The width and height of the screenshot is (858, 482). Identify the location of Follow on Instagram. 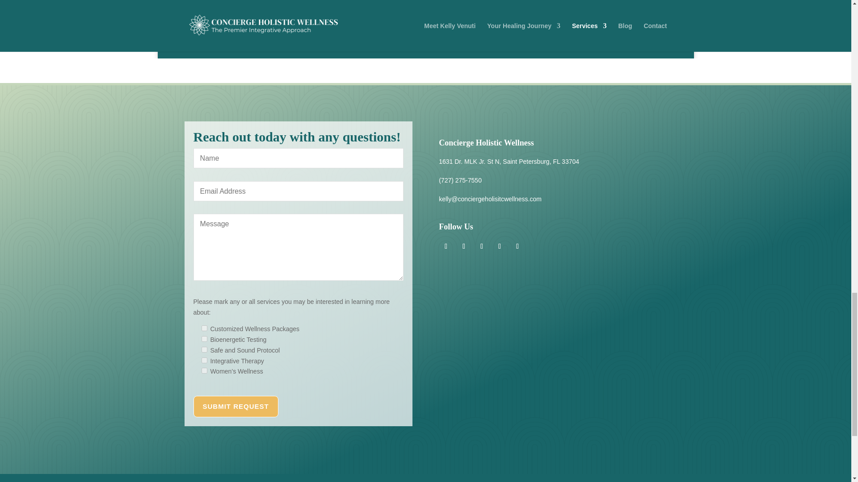
(446, 246).